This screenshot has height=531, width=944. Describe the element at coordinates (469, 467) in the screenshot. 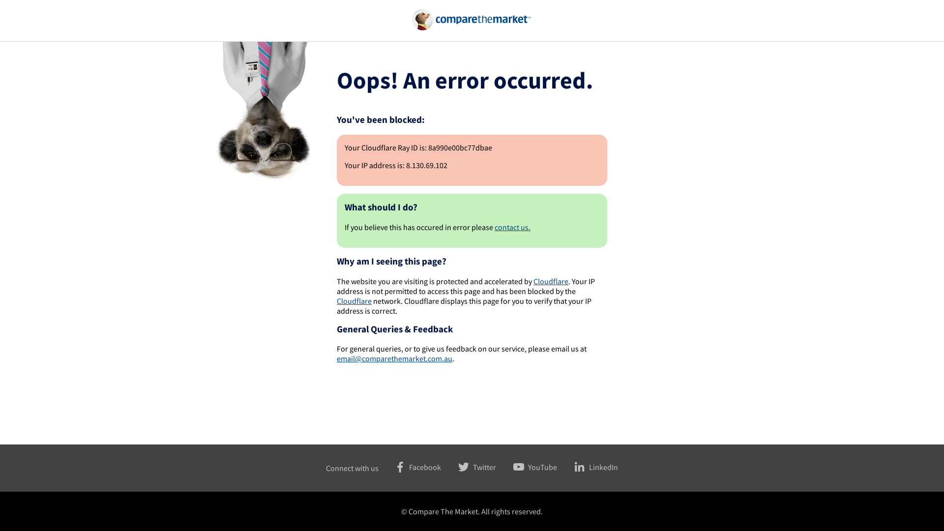

I see `Twitter` at that location.